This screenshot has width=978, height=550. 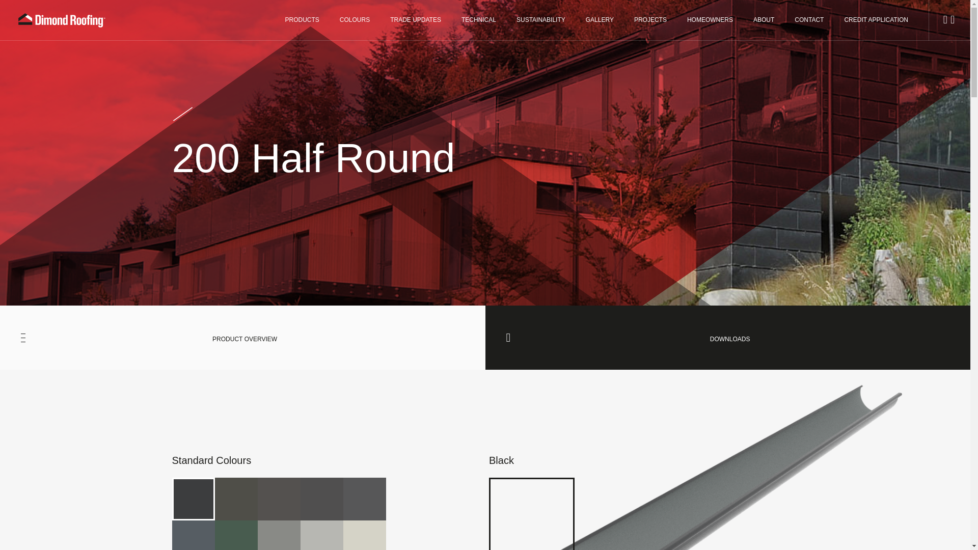 I want to click on Permanent Green, so click(x=236, y=535).